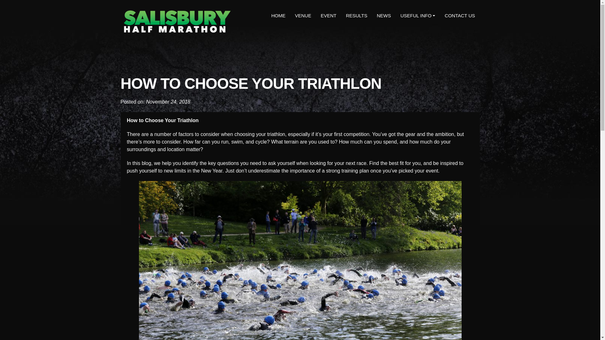  Describe the element at coordinates (303, 16) in the screenshot. I see `VENUE` at that location.